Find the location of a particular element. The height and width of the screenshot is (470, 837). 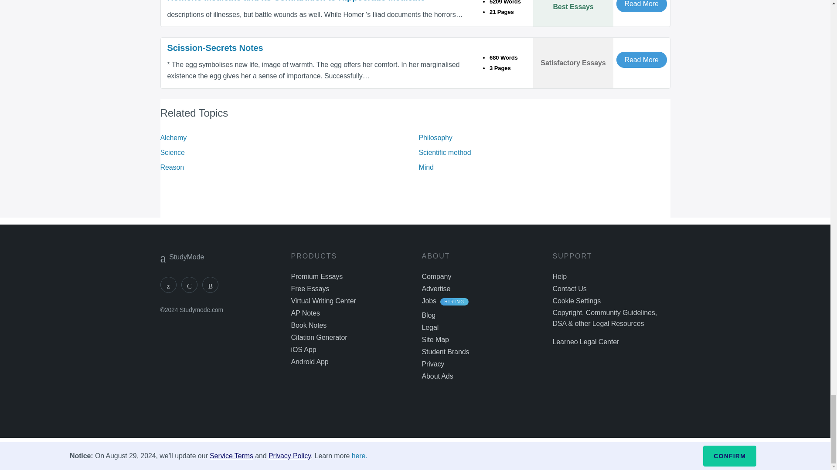

Mind is located at coordinates (426, 167).